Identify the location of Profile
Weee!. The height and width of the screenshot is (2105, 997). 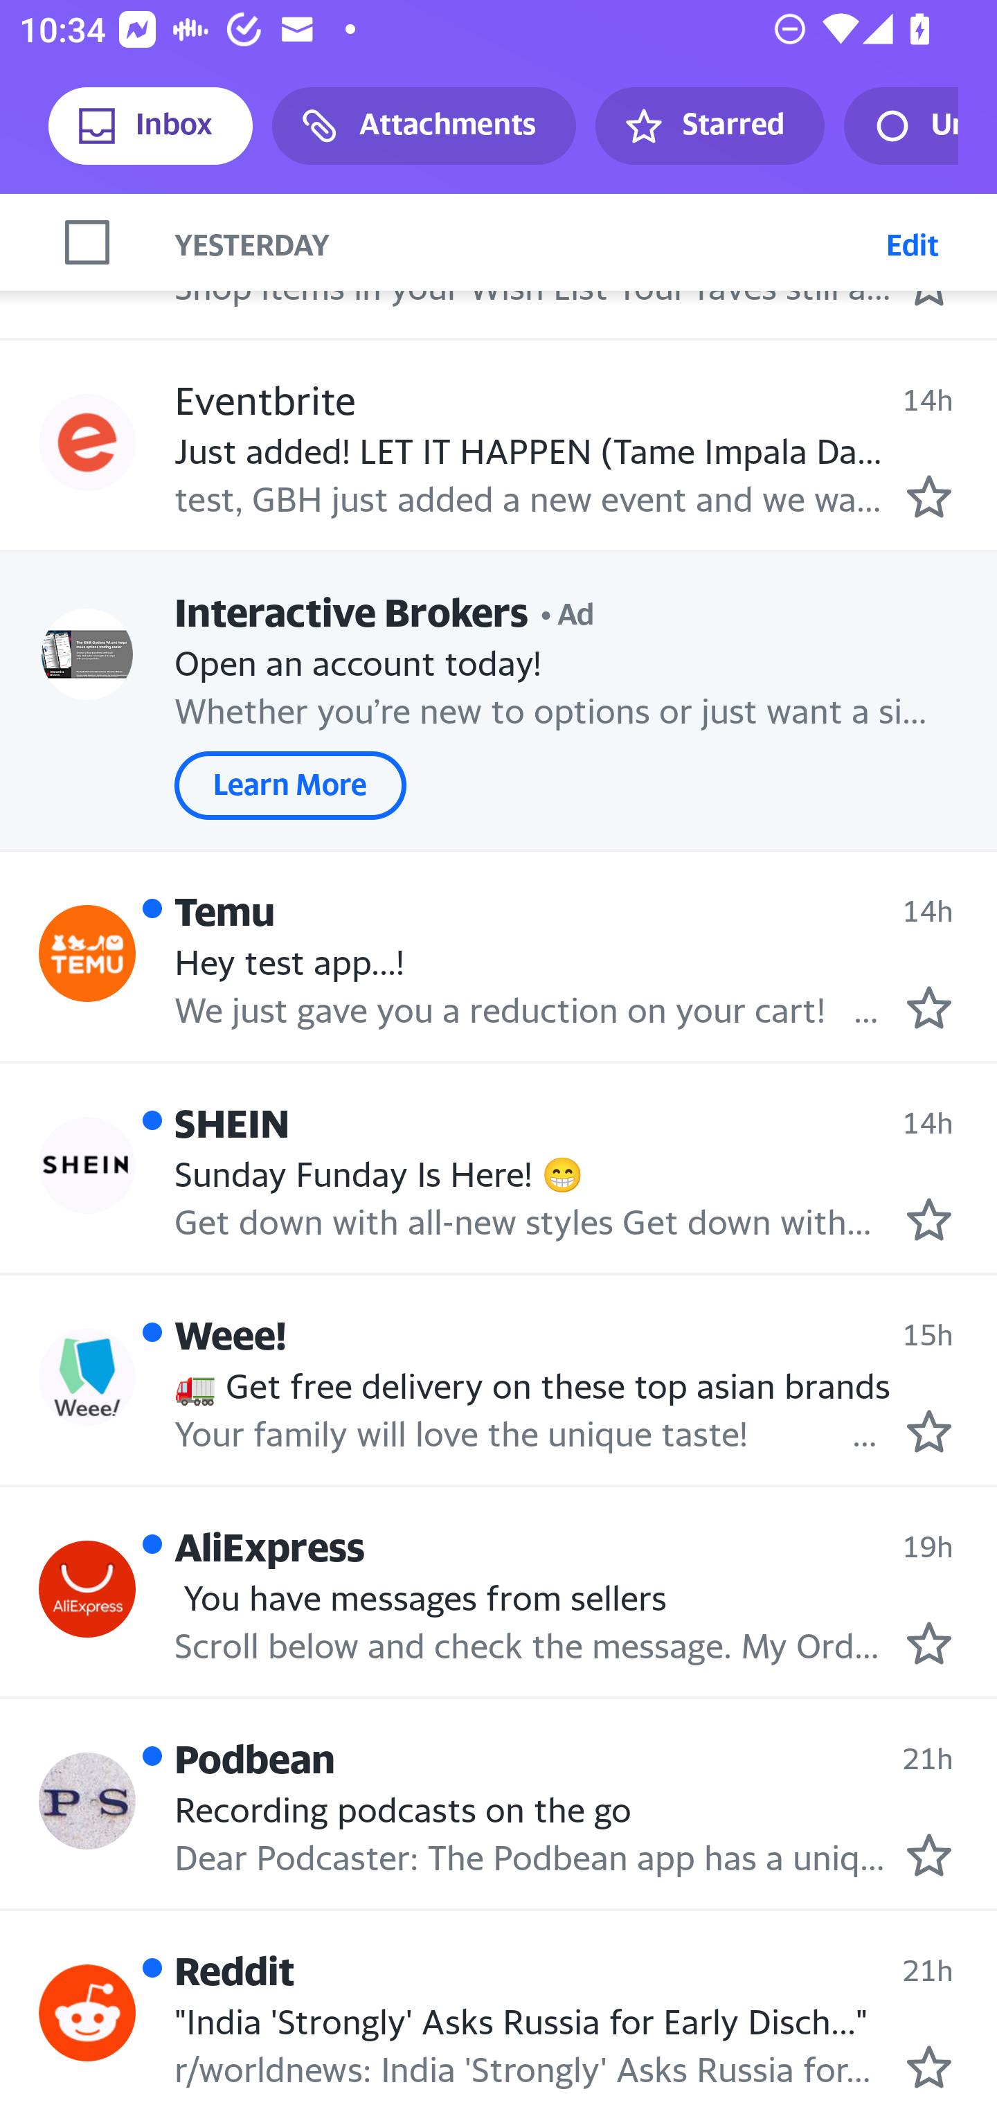
(87, 1377).